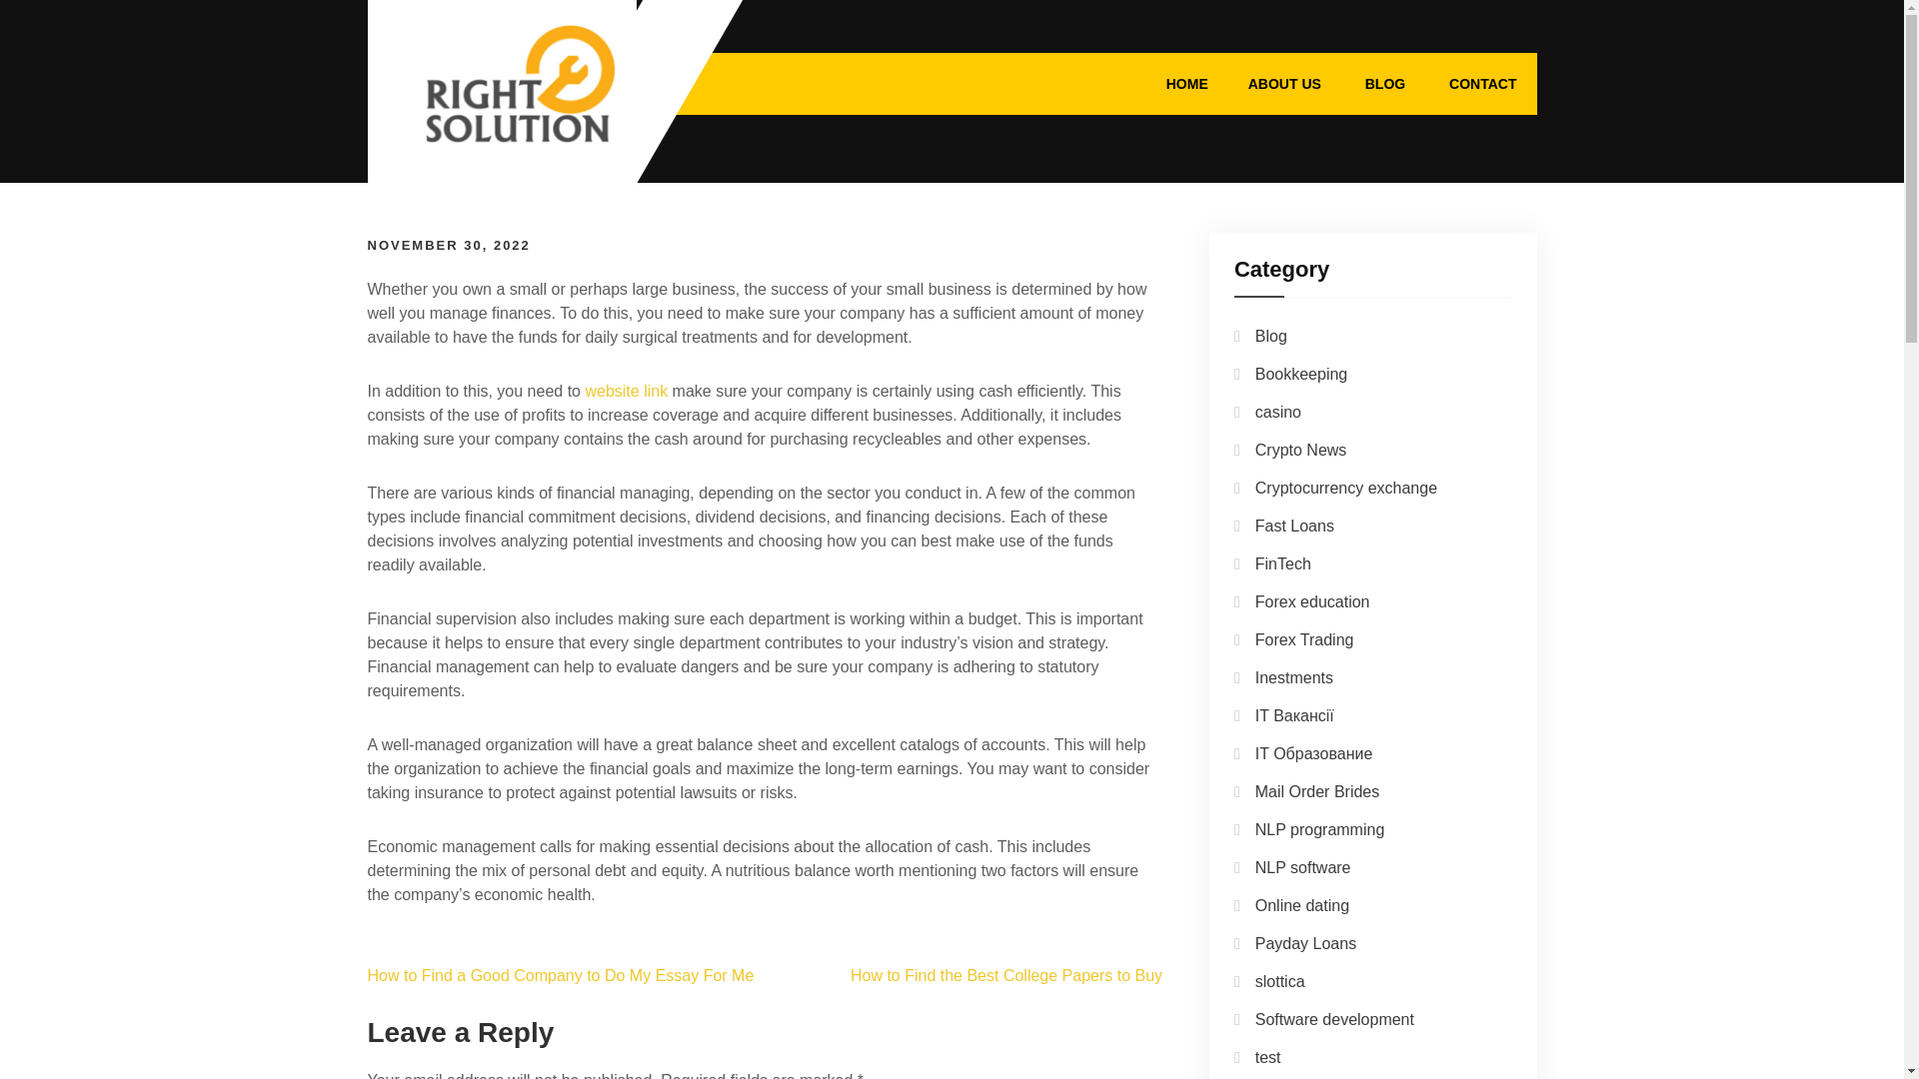 The height and width of the screenshot is (1079, 1919). I want to click on Mail Order Brides, so click(1317, 791).